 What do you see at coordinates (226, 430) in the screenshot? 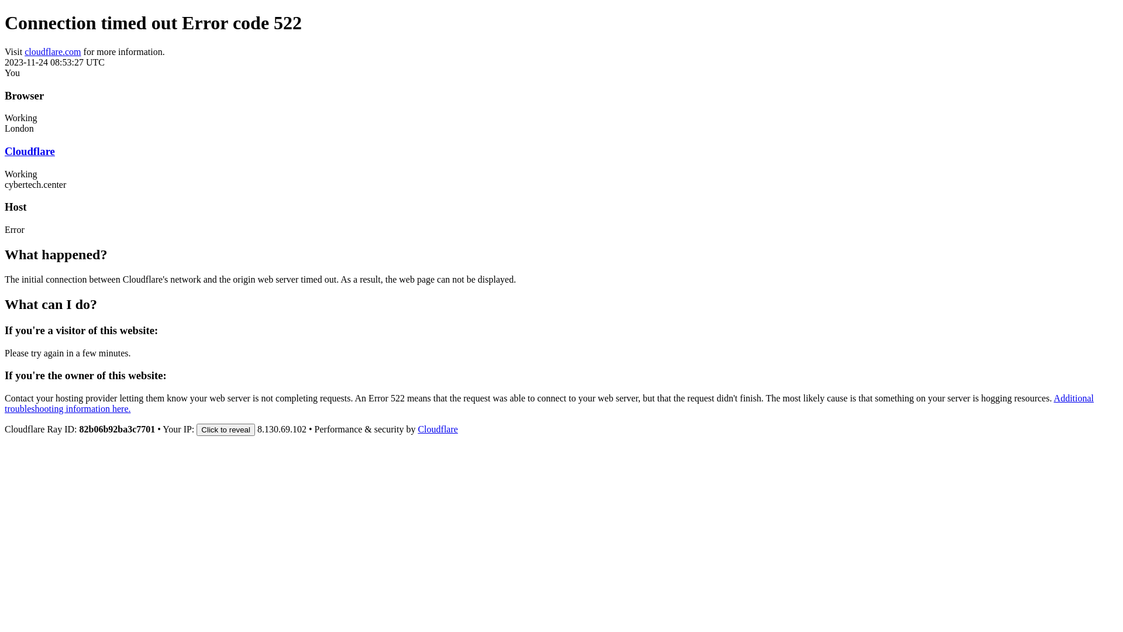
I see `Click to reveal` at bounding box center [226, 430].